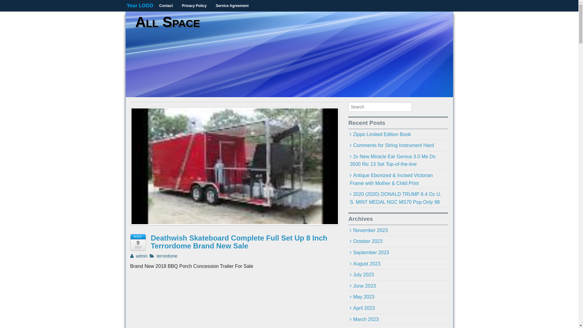 The height and width of the screenshot is (328, 583). Describe the element at coordinates (10, 4) in the screenshot. I see `Search` at that location.